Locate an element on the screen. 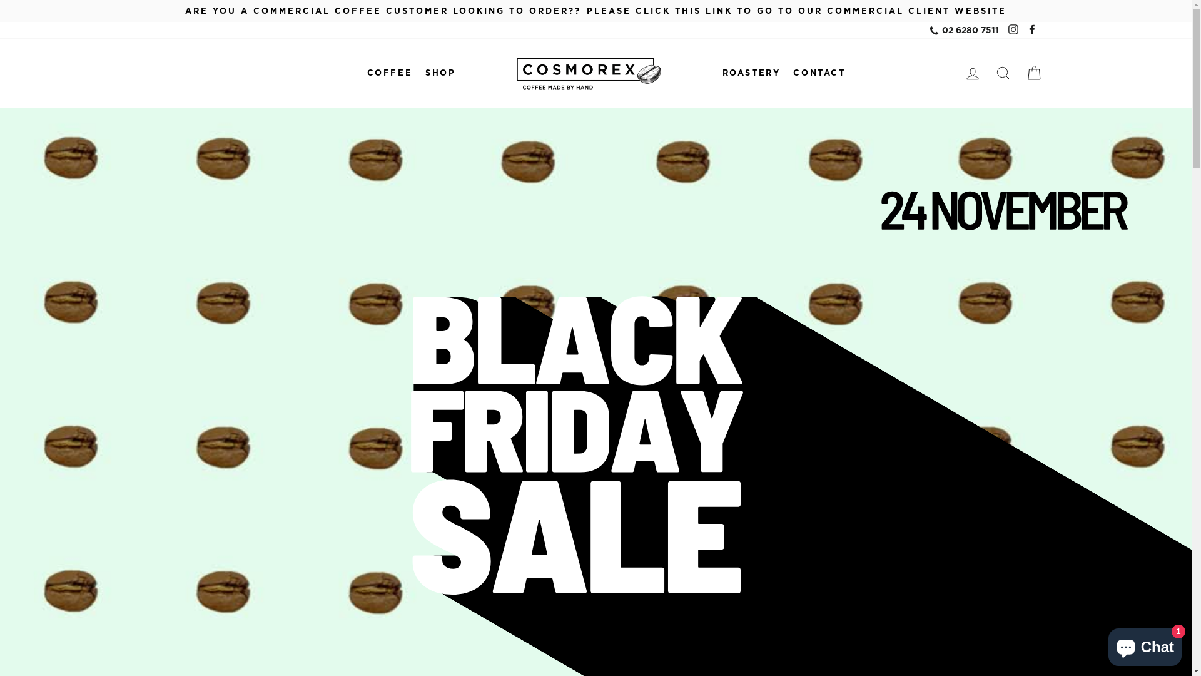 The height and width of the screenshot is (676, 1201). CART is located at coordinates (1033, 74).